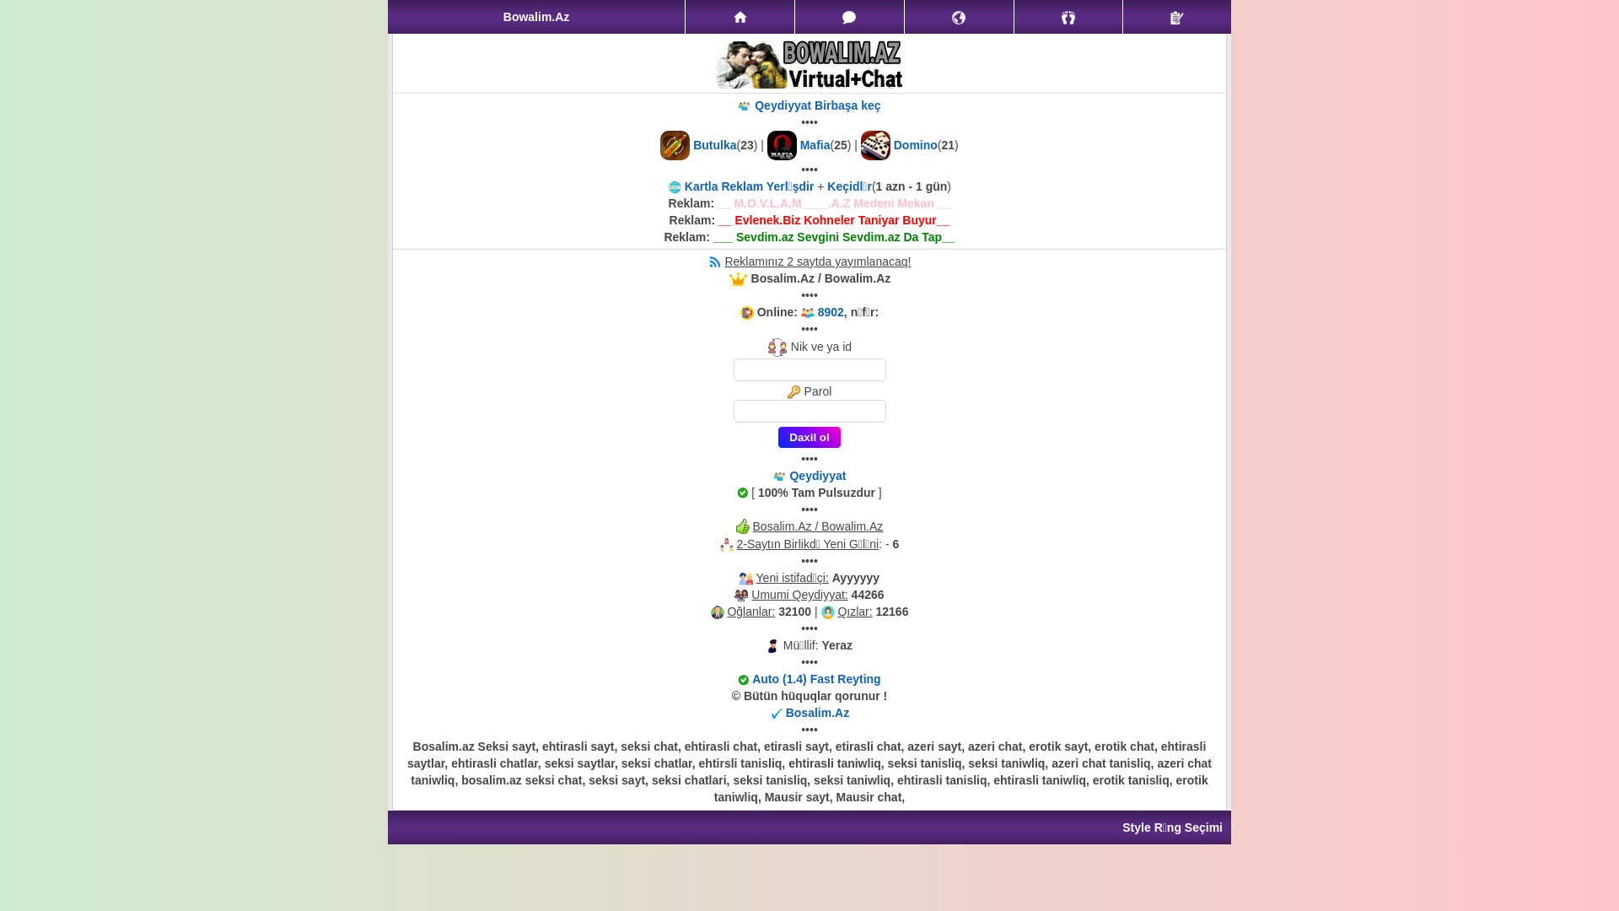 The width and height of the screenshot is (1619, 911). Describe the element at coordinates (817, 476) in the screenshot. I see `Qeydiyyat` at that location.